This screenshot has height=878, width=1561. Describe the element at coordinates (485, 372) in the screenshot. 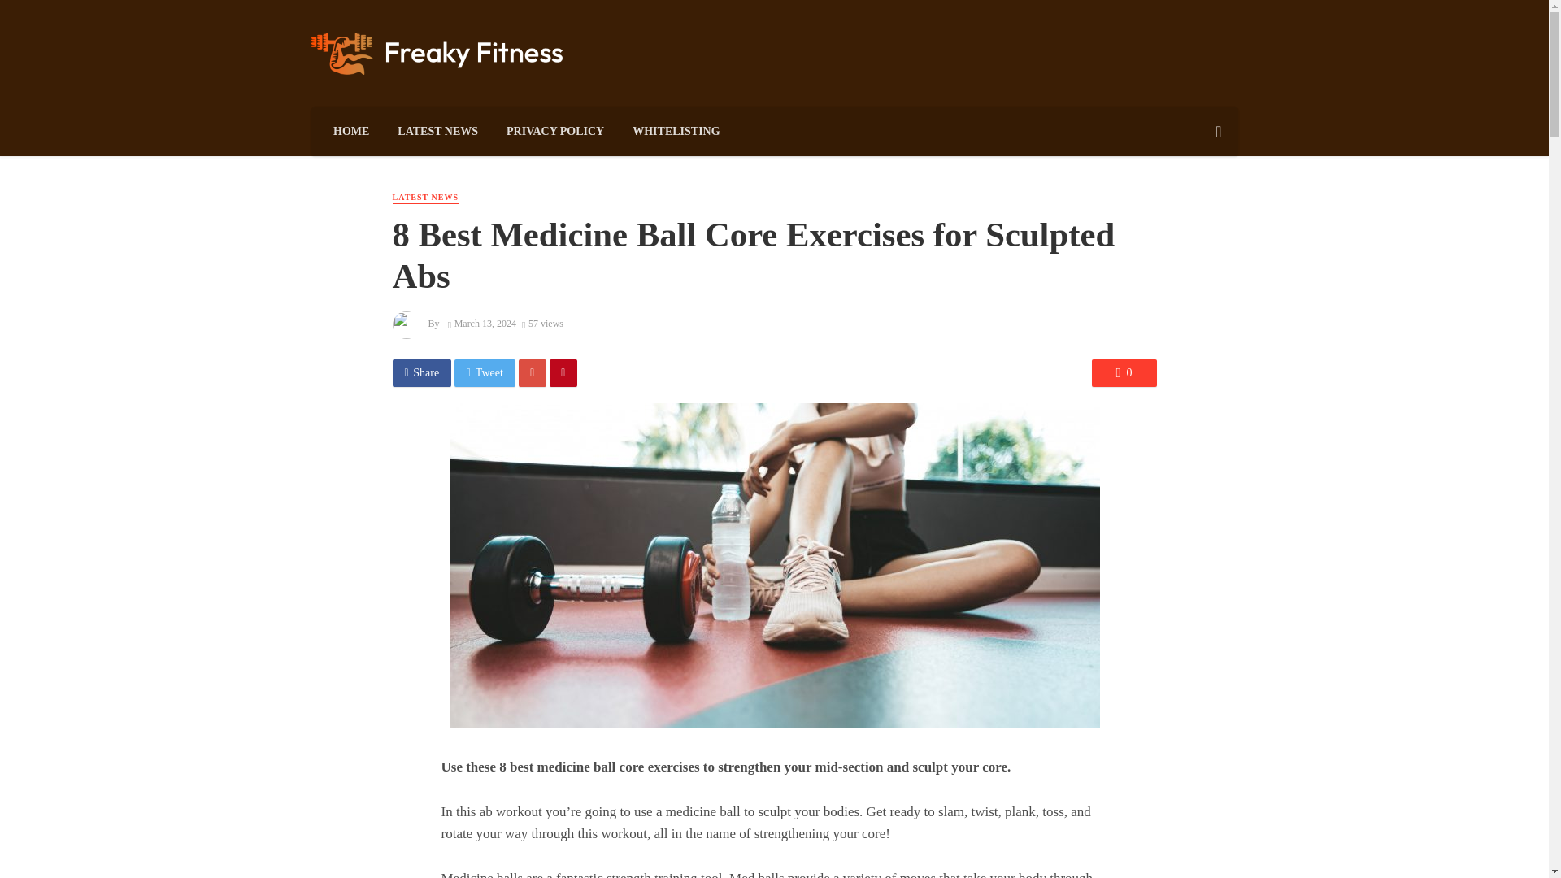

I see `Share on Twitter` at that location.